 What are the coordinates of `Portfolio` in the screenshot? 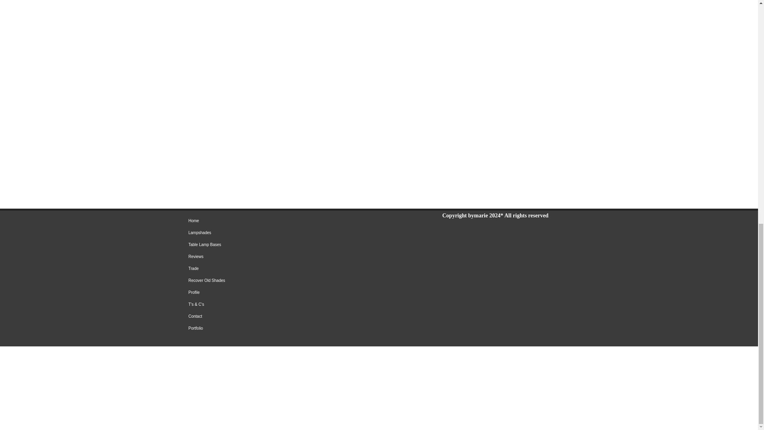 It's located at (265, 328).